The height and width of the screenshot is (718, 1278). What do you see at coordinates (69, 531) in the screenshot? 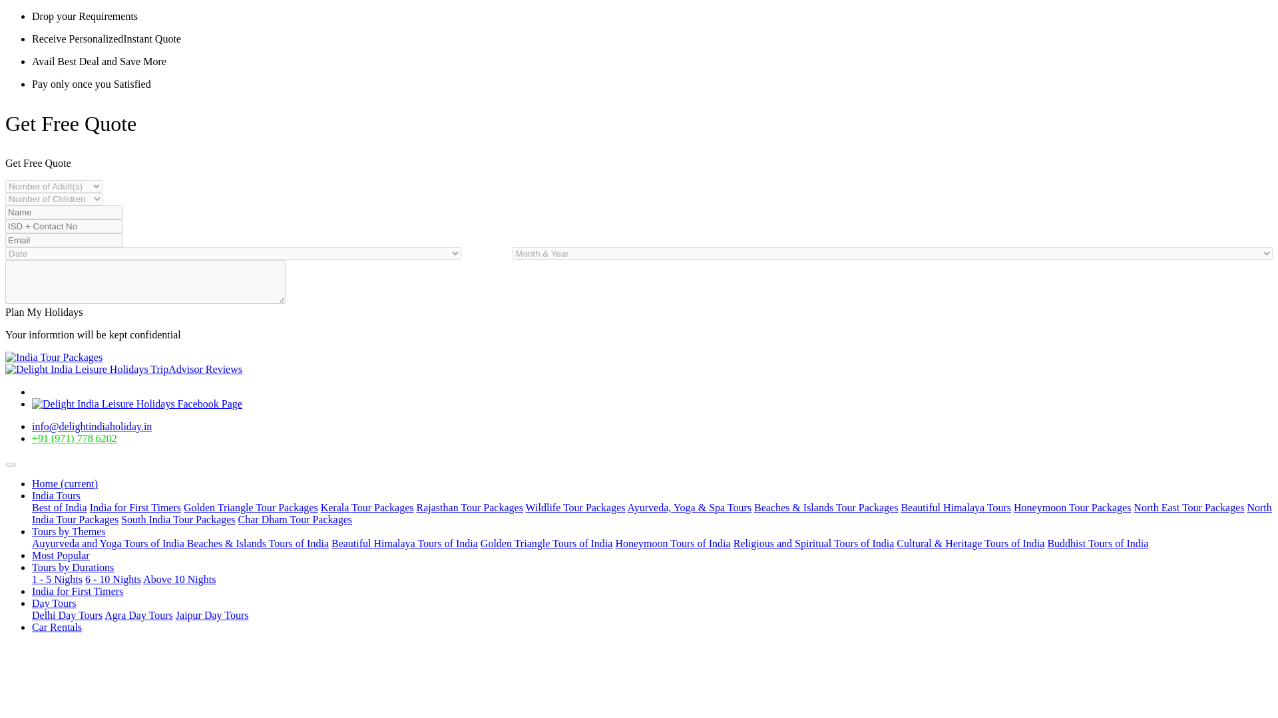
I see `Tours by Themes` at bounding box center [69, 531].